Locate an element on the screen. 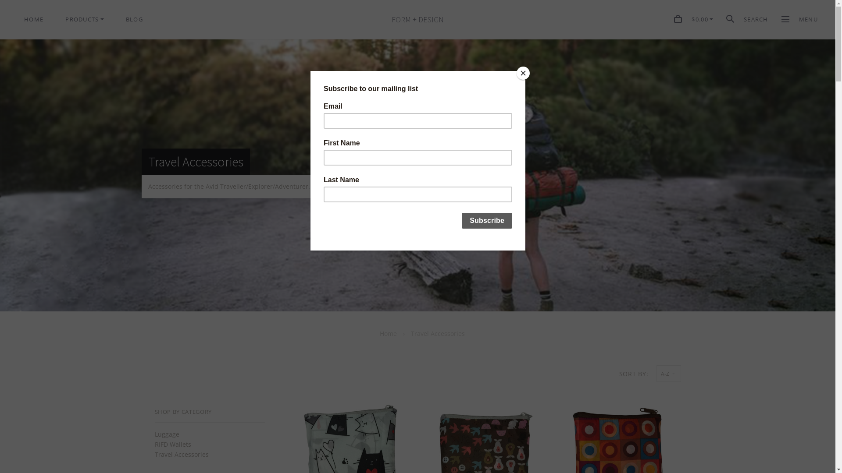 Image resolution: width=842 pixels, height=473 pixels. Travel Accessories is located at coordinates (182, 455).